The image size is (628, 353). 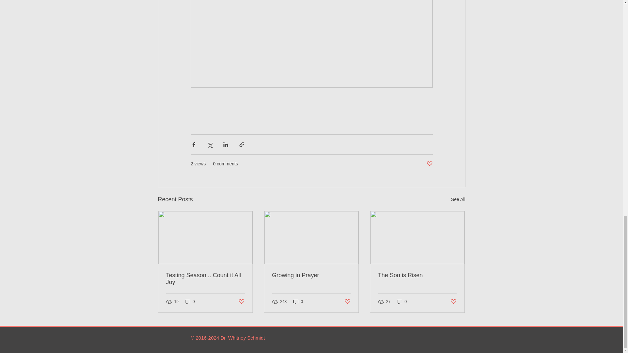 I want to click on Testing Season... Count it All Joy, so click(x=205, y=278).